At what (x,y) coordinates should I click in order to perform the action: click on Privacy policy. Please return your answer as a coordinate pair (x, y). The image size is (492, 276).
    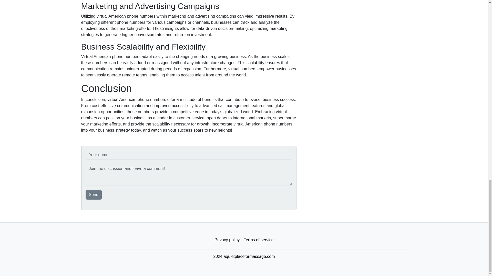
    Looking at the image, I should click on (227, 240).